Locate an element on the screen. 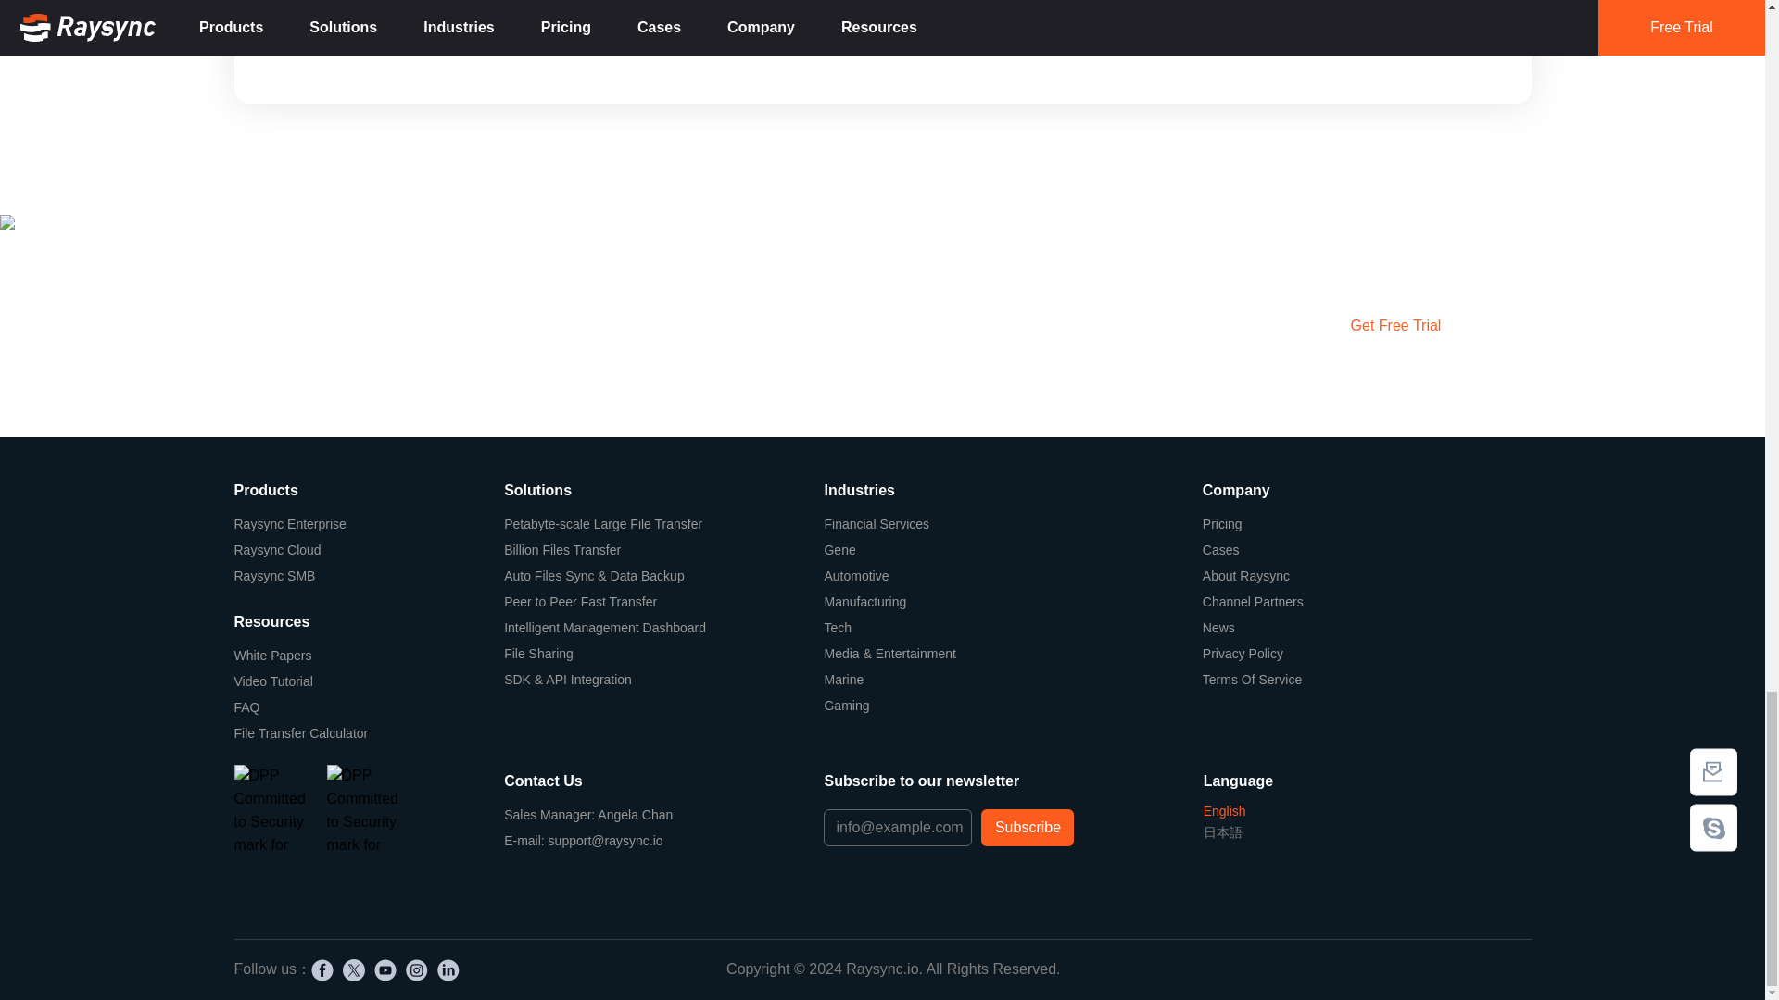 Image resolution: width=1779 pixels, height=1000 pixels. Get Free Trial is located at coordinates (1394, 325).